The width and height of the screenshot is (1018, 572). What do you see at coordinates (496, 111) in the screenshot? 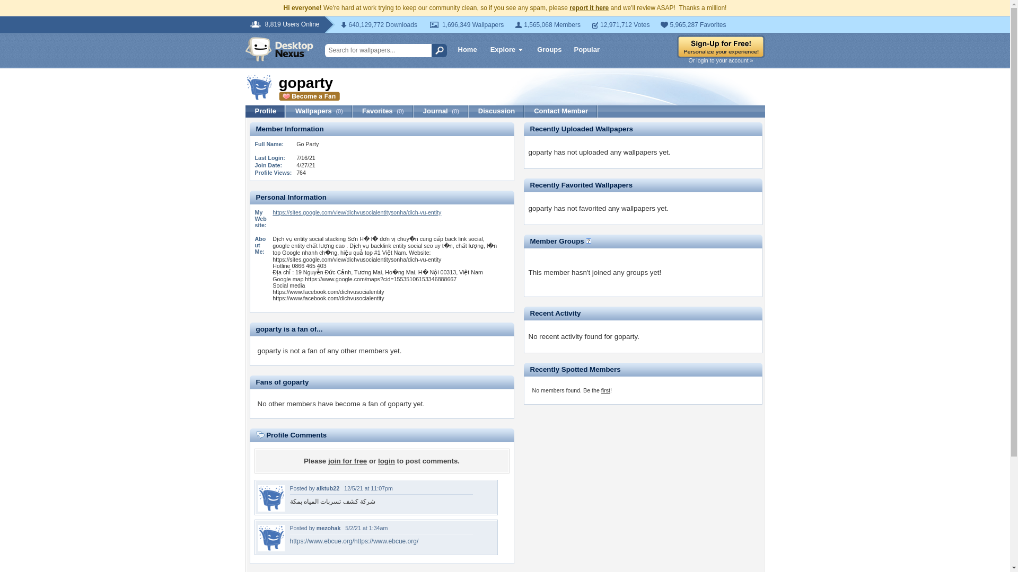
I see `Discussion` at bounding box center [496, 111].